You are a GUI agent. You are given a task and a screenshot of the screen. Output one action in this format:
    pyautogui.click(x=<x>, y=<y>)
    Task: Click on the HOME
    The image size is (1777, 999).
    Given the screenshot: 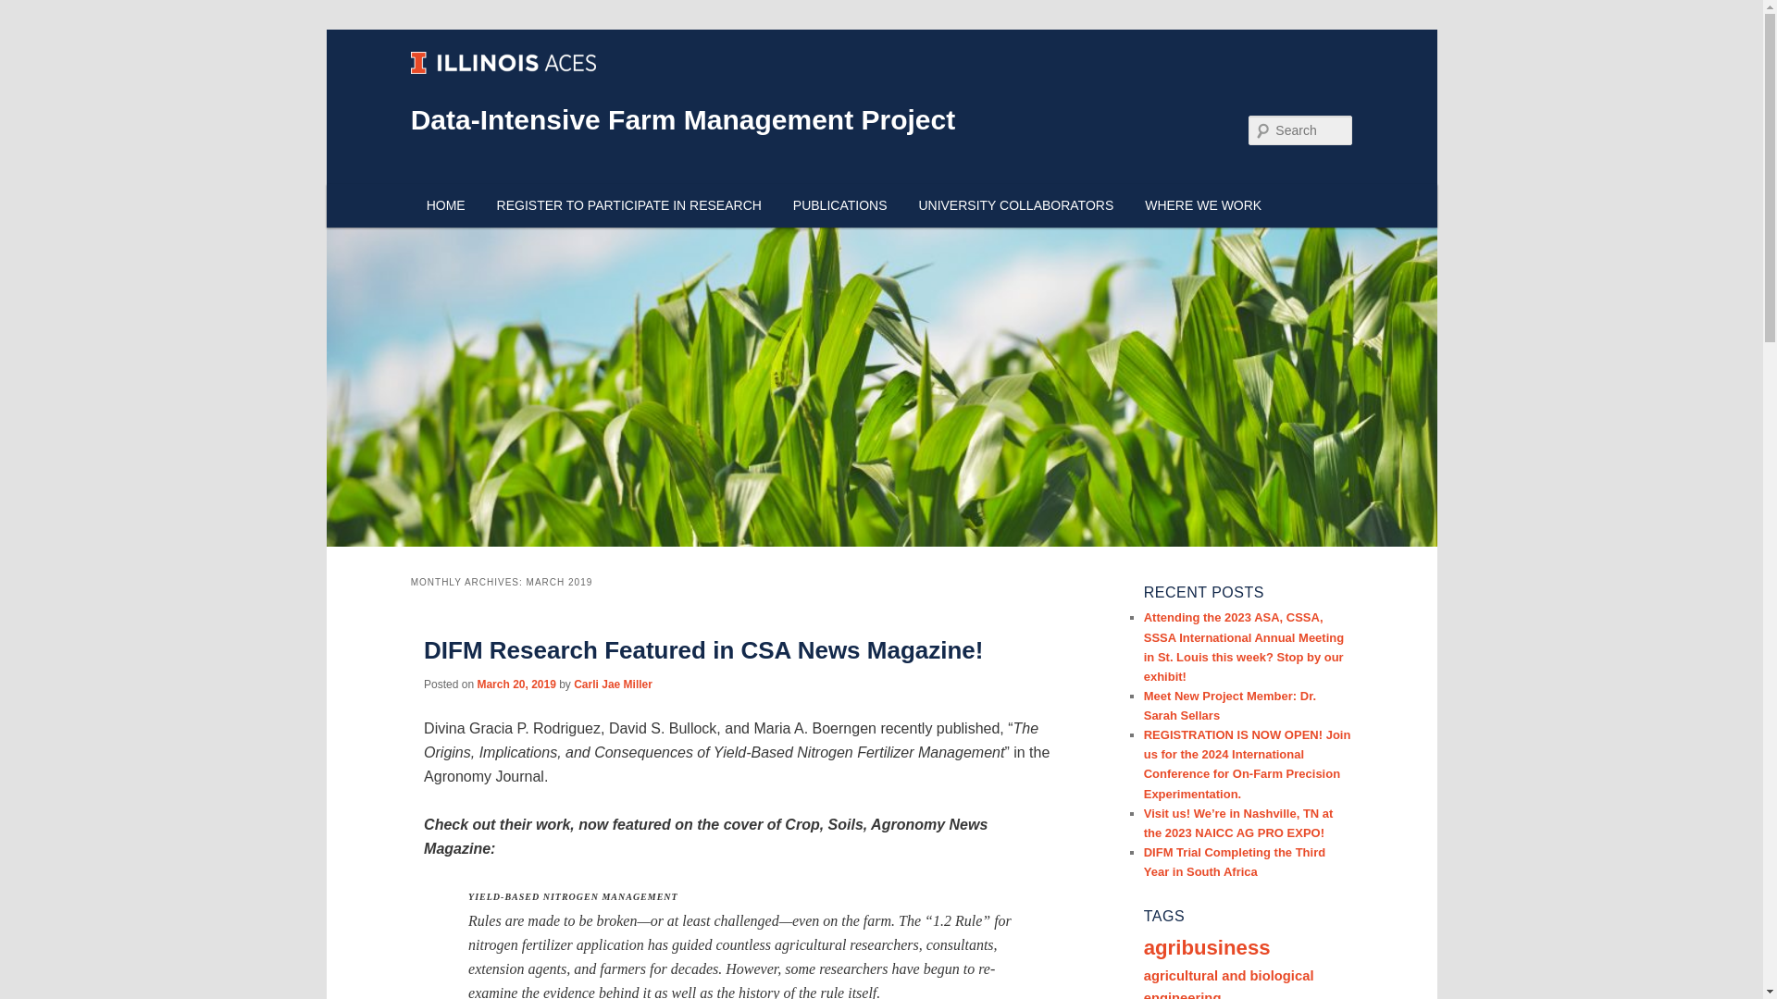 What is the action you would take?
    pyautogui.click(x=446, y=205)
    